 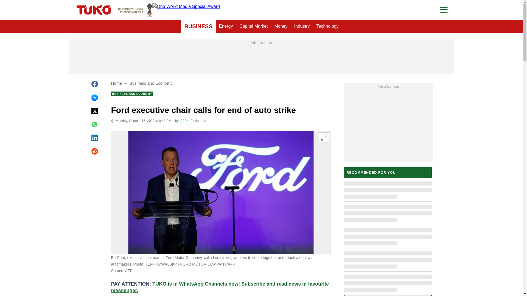 What do you see at coordinates (327, 26) in the screenshot?
I see `Technology` at bounding box center [327, 26].